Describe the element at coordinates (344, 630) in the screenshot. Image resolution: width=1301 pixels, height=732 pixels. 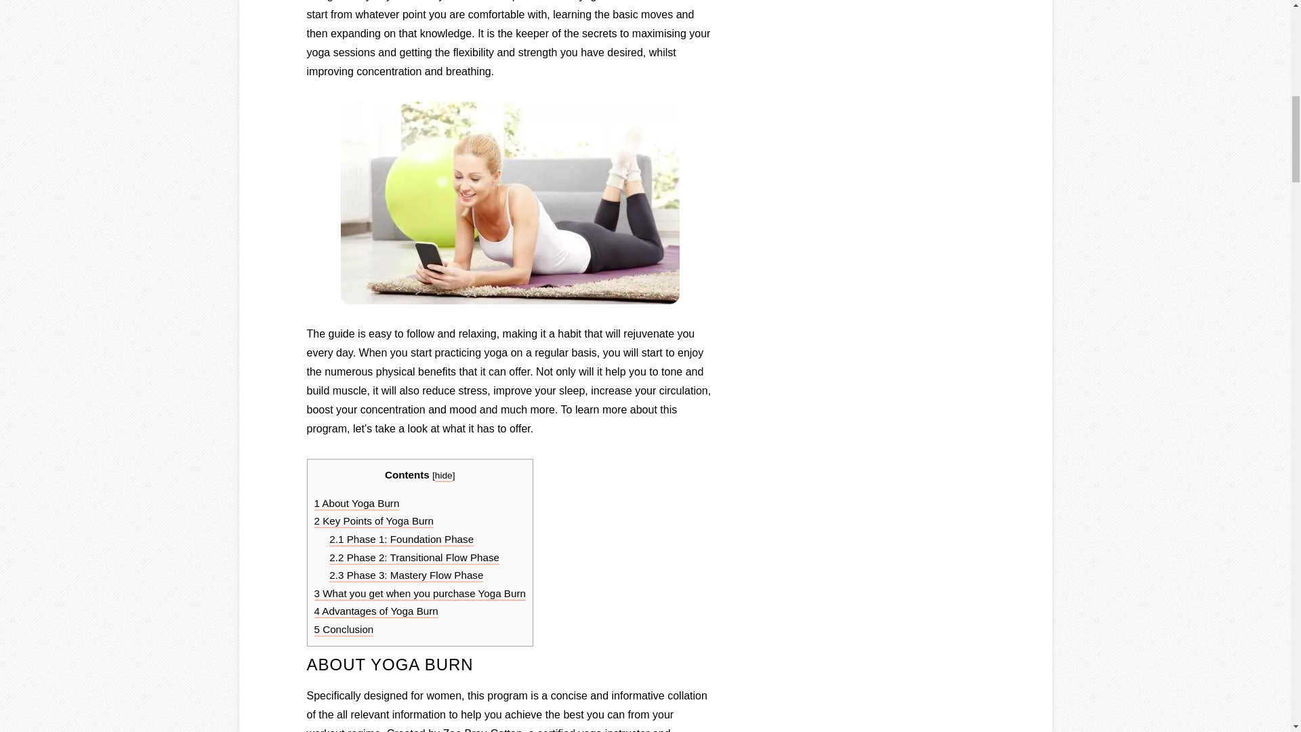
I see `5 Conclusion` at that location.